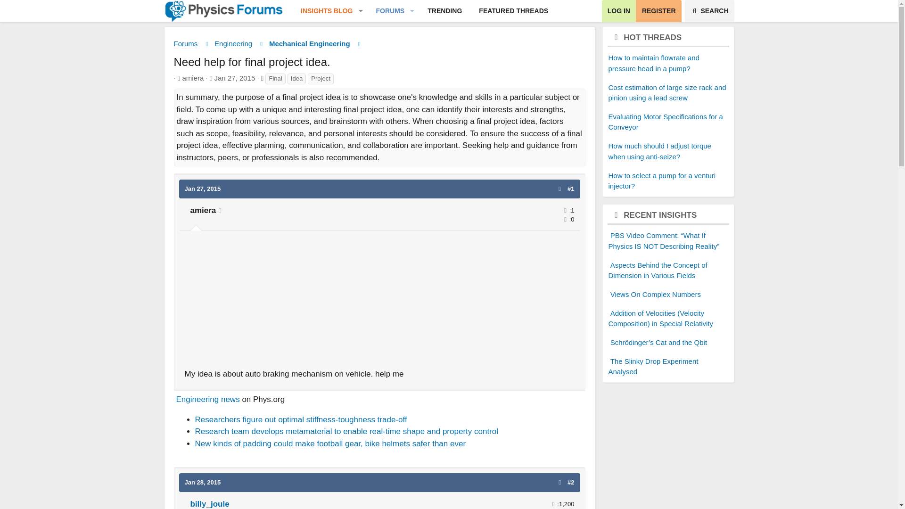 The height and width of the screenshot is (509, 905). I want to click on FORUMS, so click(424, 11).